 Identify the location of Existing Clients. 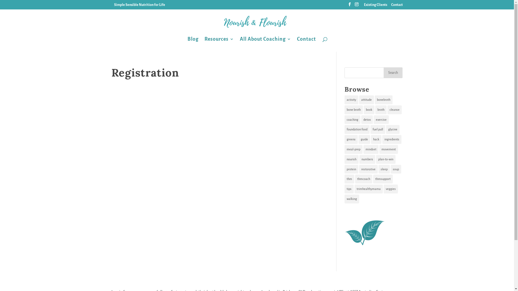
(375, 6).